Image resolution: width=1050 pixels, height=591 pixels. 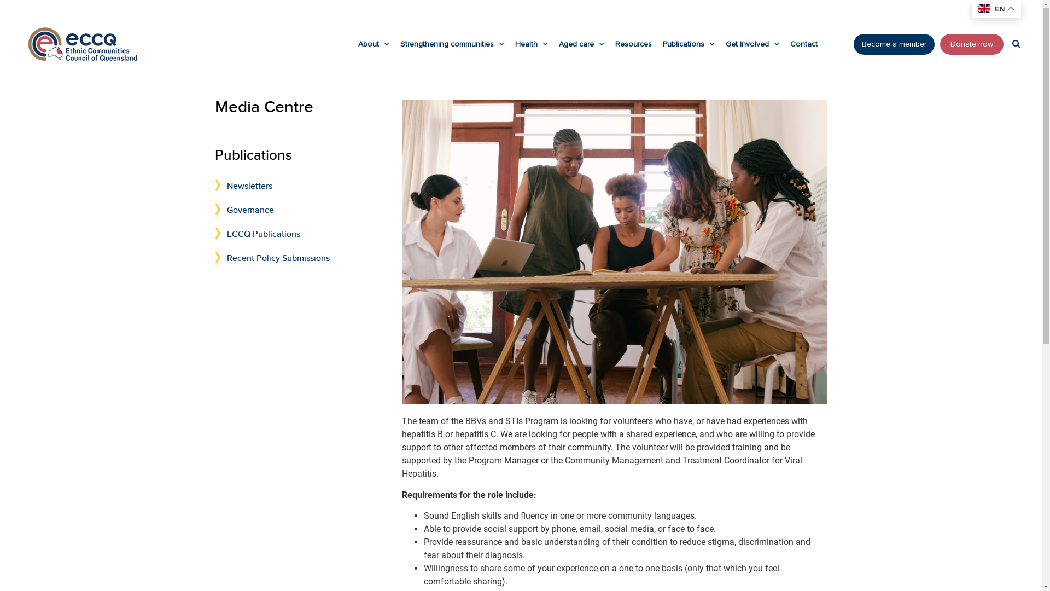 I want to click on Media Centre, so click(x=264, y=107).